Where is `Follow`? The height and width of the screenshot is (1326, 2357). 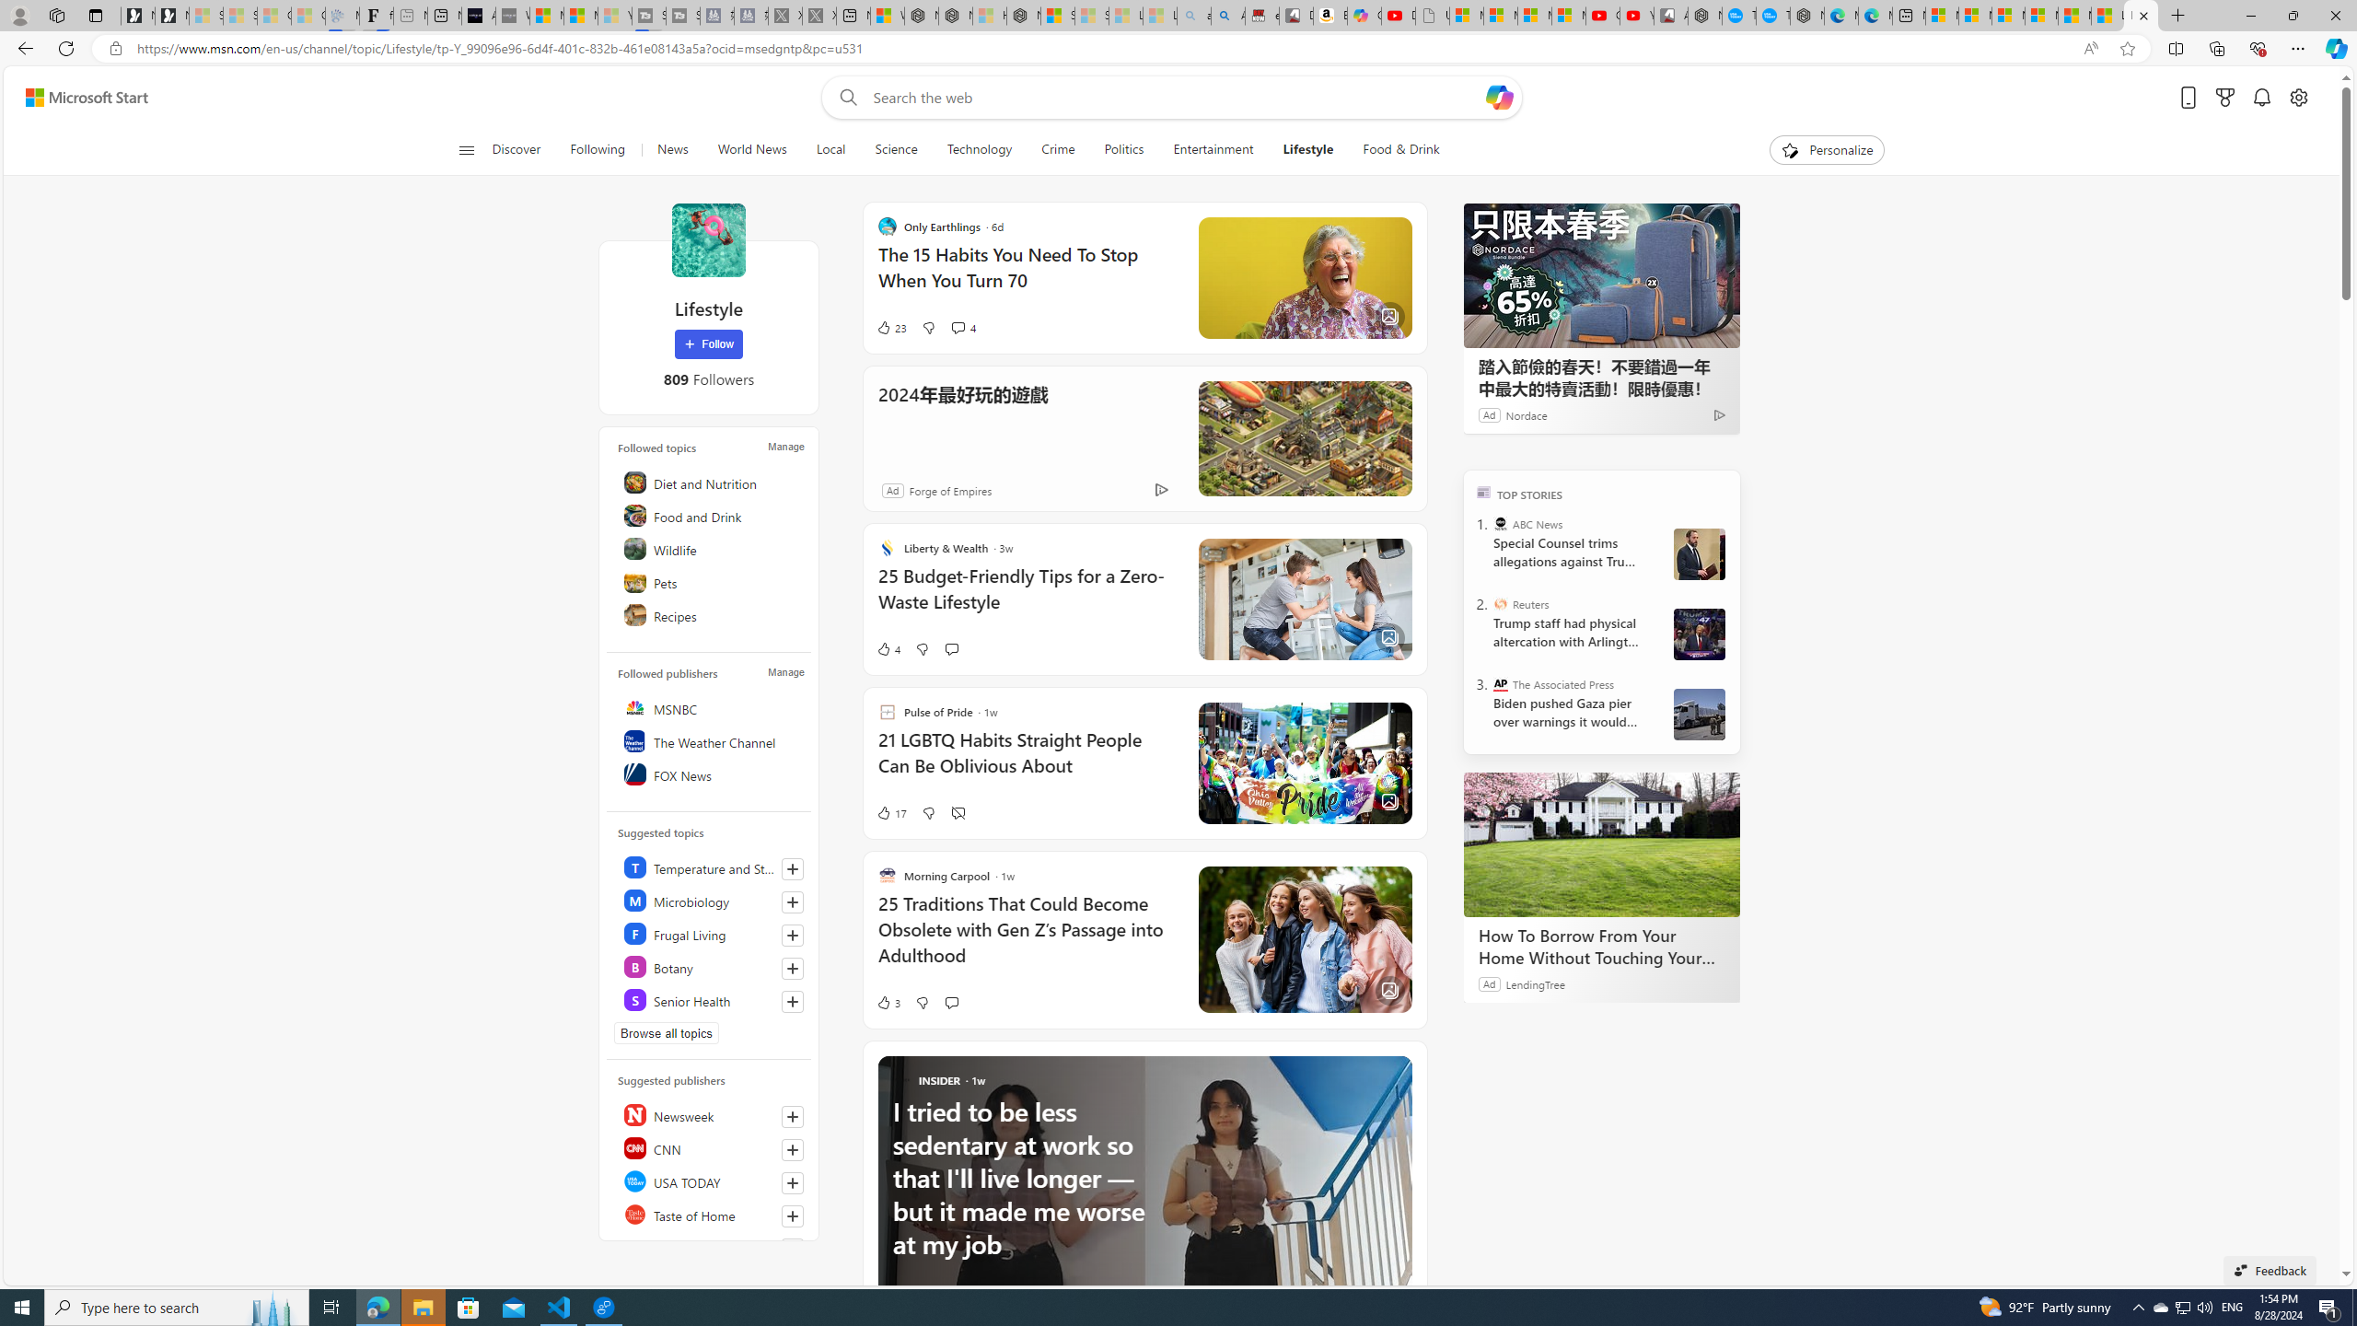 Follow is located at coordinates (708, 344).